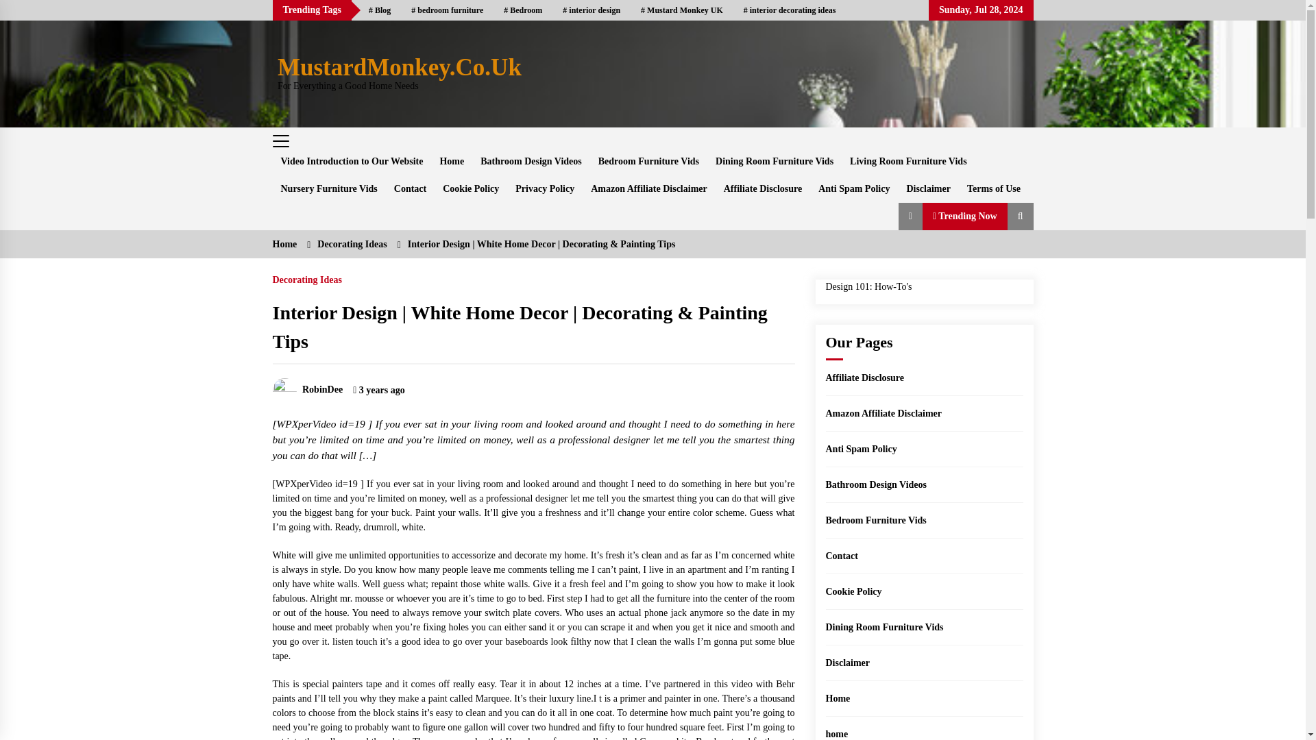 This screenshot has height=740, width=1316. What do you see at coordinates (531, 162) in the screenshot?
I see `Bathroom Design Videos` at bounding box center [531, 162].